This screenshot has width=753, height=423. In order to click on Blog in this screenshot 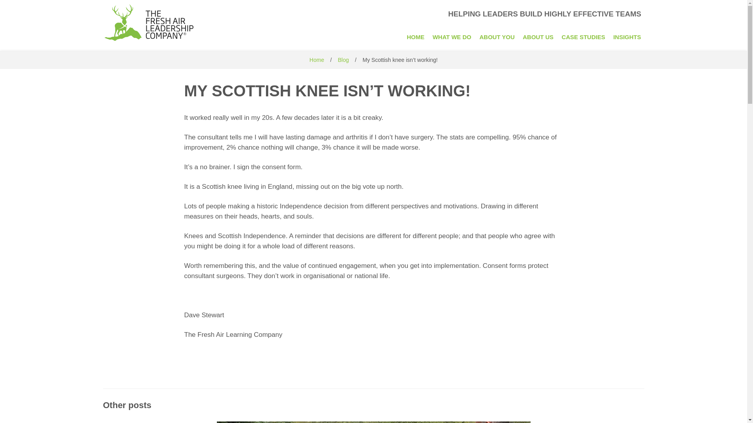, I will do `click(343, 60)`.